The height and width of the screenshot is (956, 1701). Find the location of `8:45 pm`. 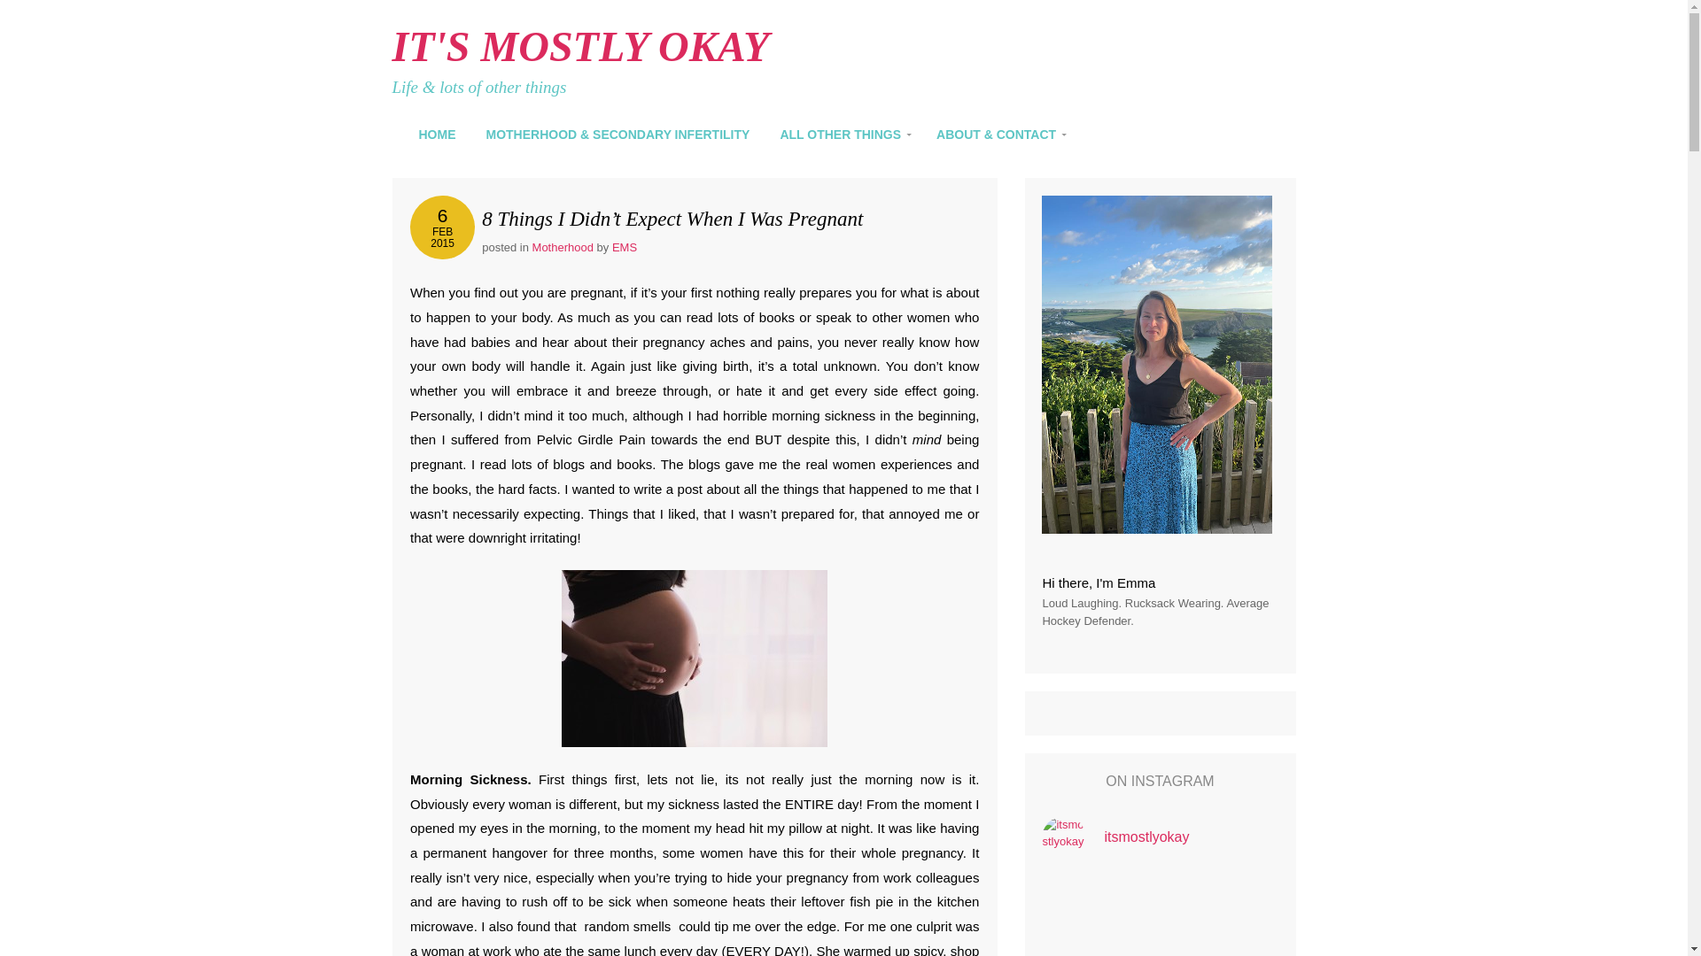

8:45 pm is located at coordinates (443, 227).